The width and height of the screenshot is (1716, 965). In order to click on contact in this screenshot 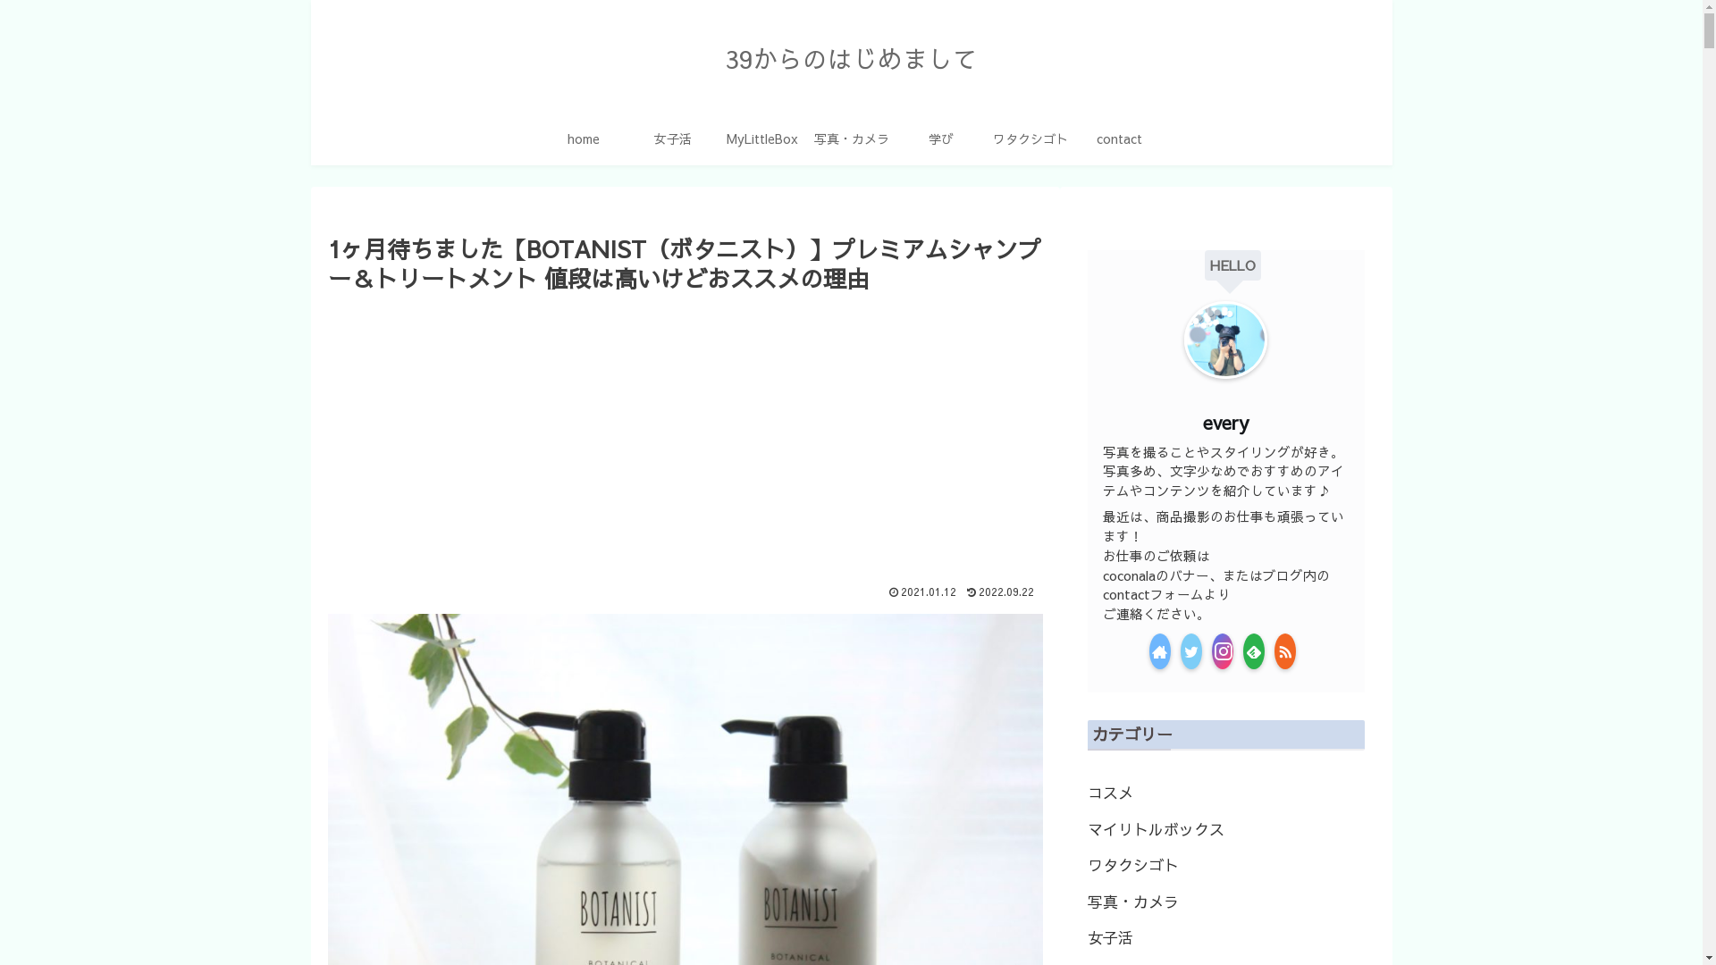, I will do `click(1119, 138)`.